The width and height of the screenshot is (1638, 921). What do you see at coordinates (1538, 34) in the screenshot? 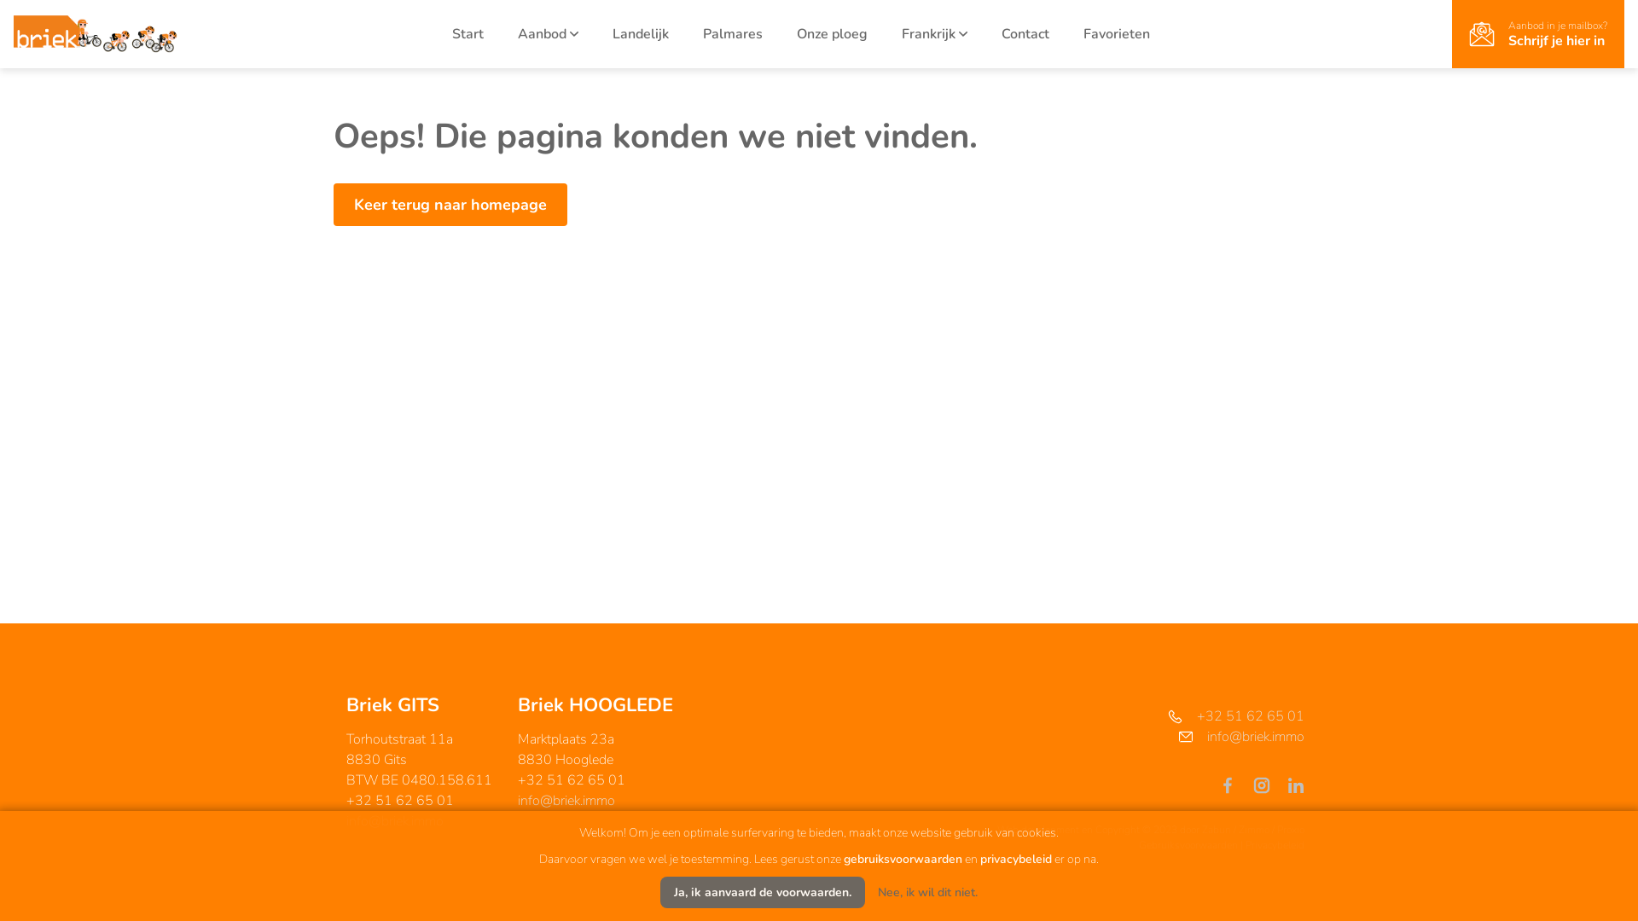
I see `Aanbod in je mailbox?
Schrijf je hier in` at bounding box center [1538, 34].